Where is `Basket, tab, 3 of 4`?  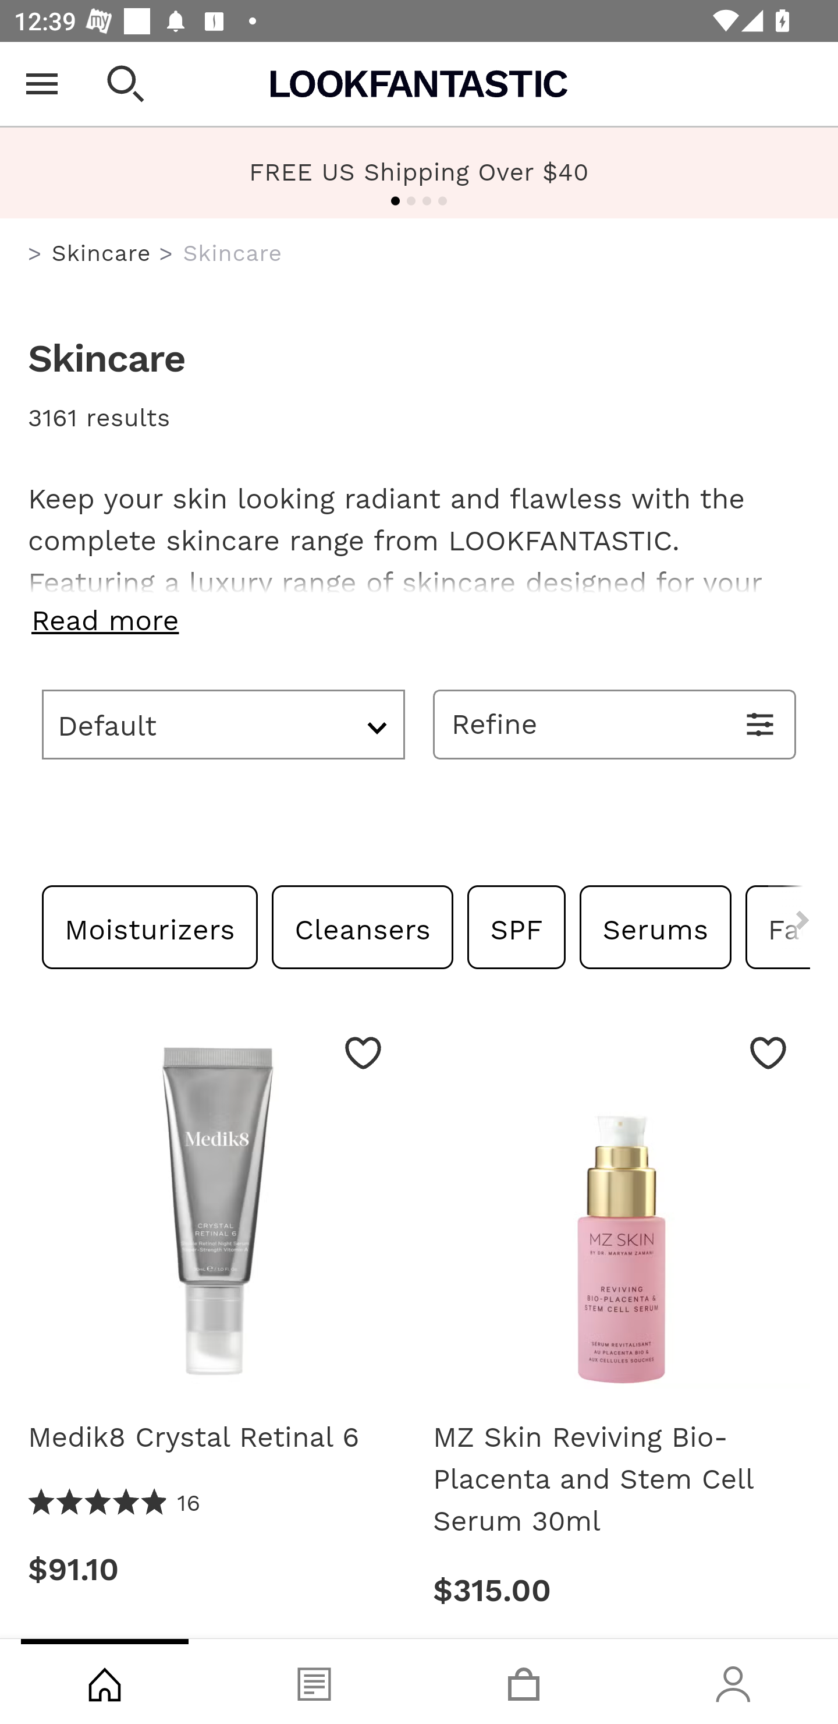
Basket, tab, 3 of 4 is located at coordinates (524, 1681).